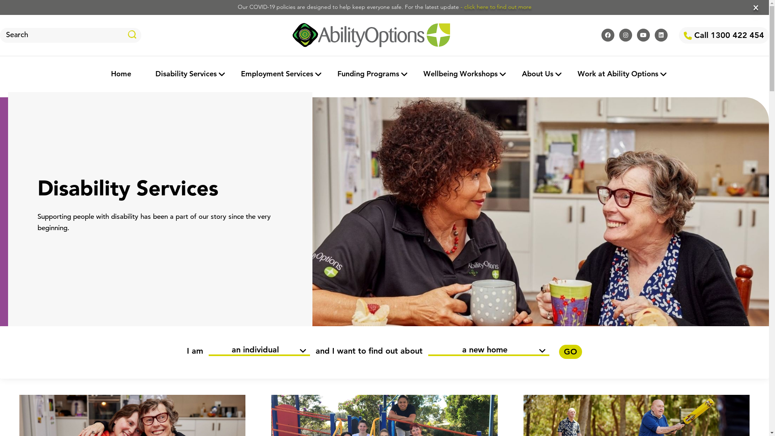  Describe the element at coordinates (496, 7) in the screenshot. I see `- click here to find out more` at that location.